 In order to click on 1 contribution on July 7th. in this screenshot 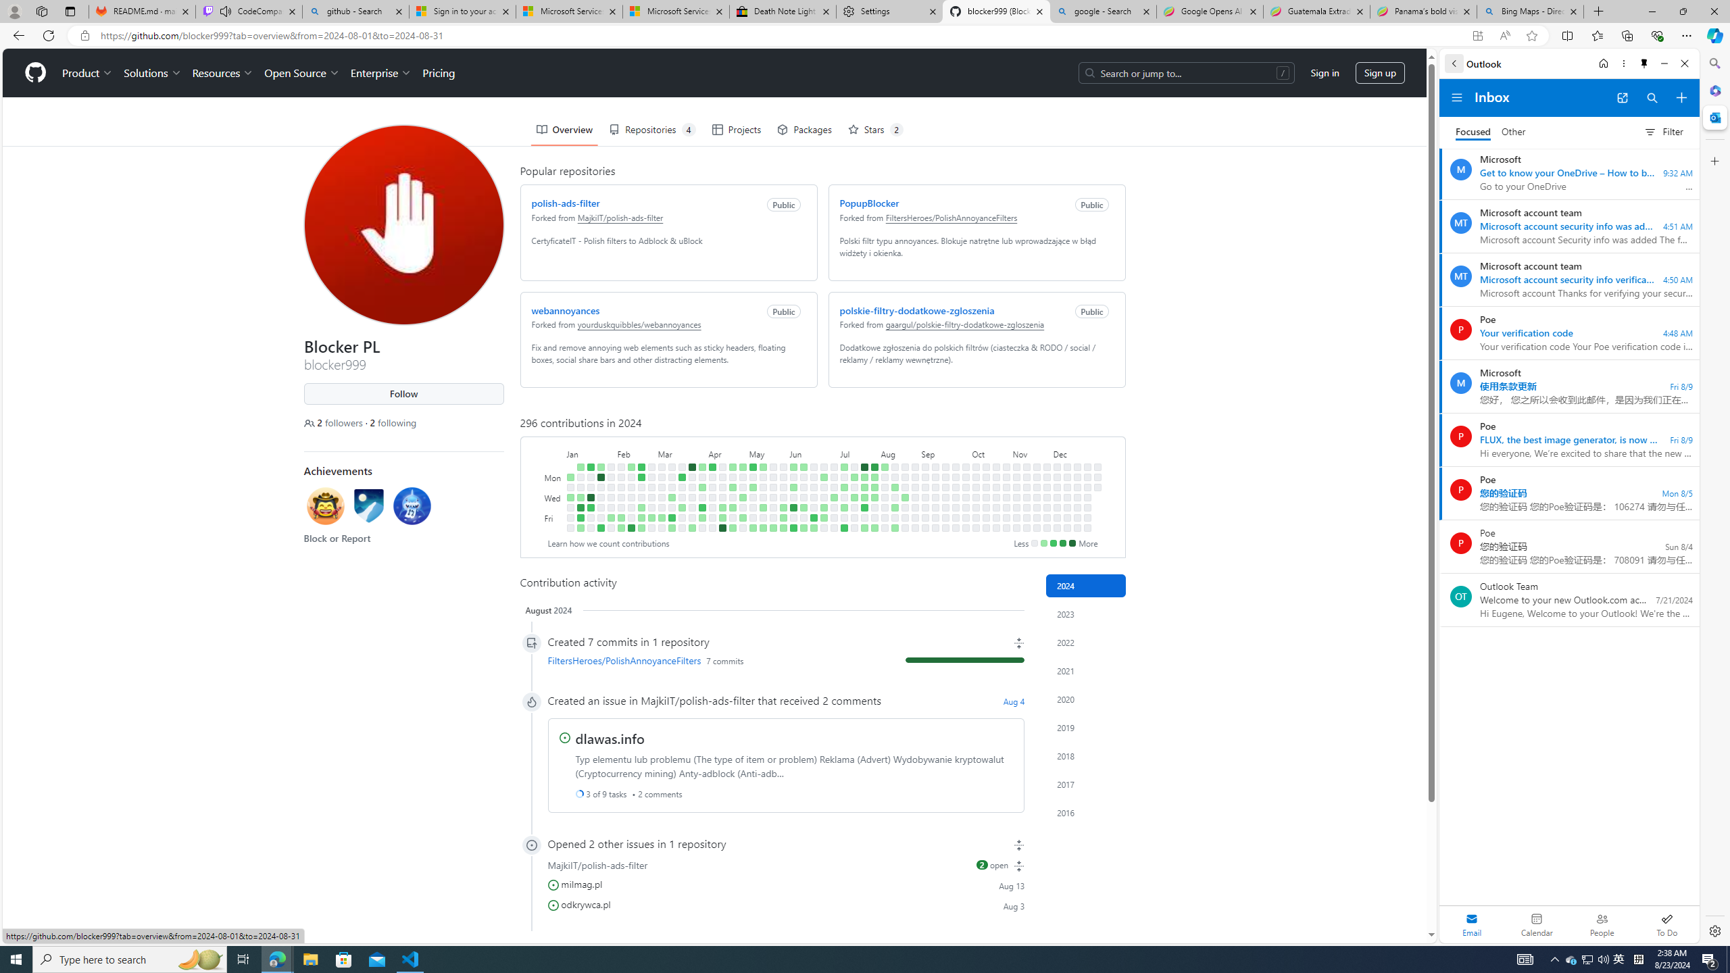, I will do `click(844, 466)`.